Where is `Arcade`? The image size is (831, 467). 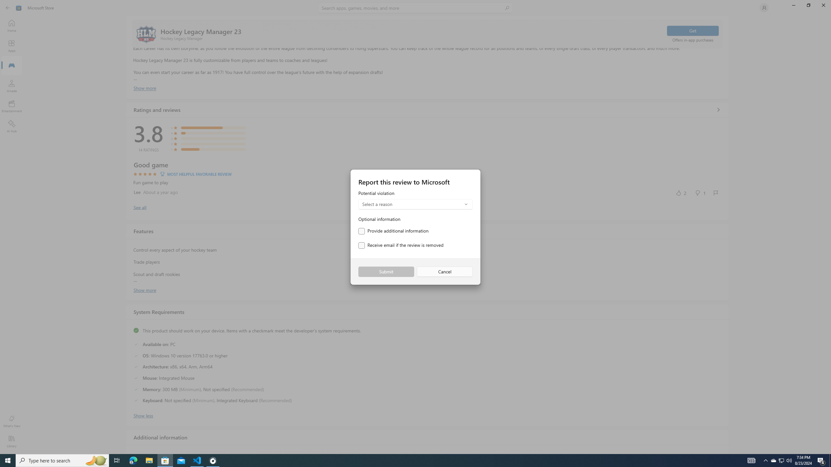
Arcade is located at coordinates (12, 86).